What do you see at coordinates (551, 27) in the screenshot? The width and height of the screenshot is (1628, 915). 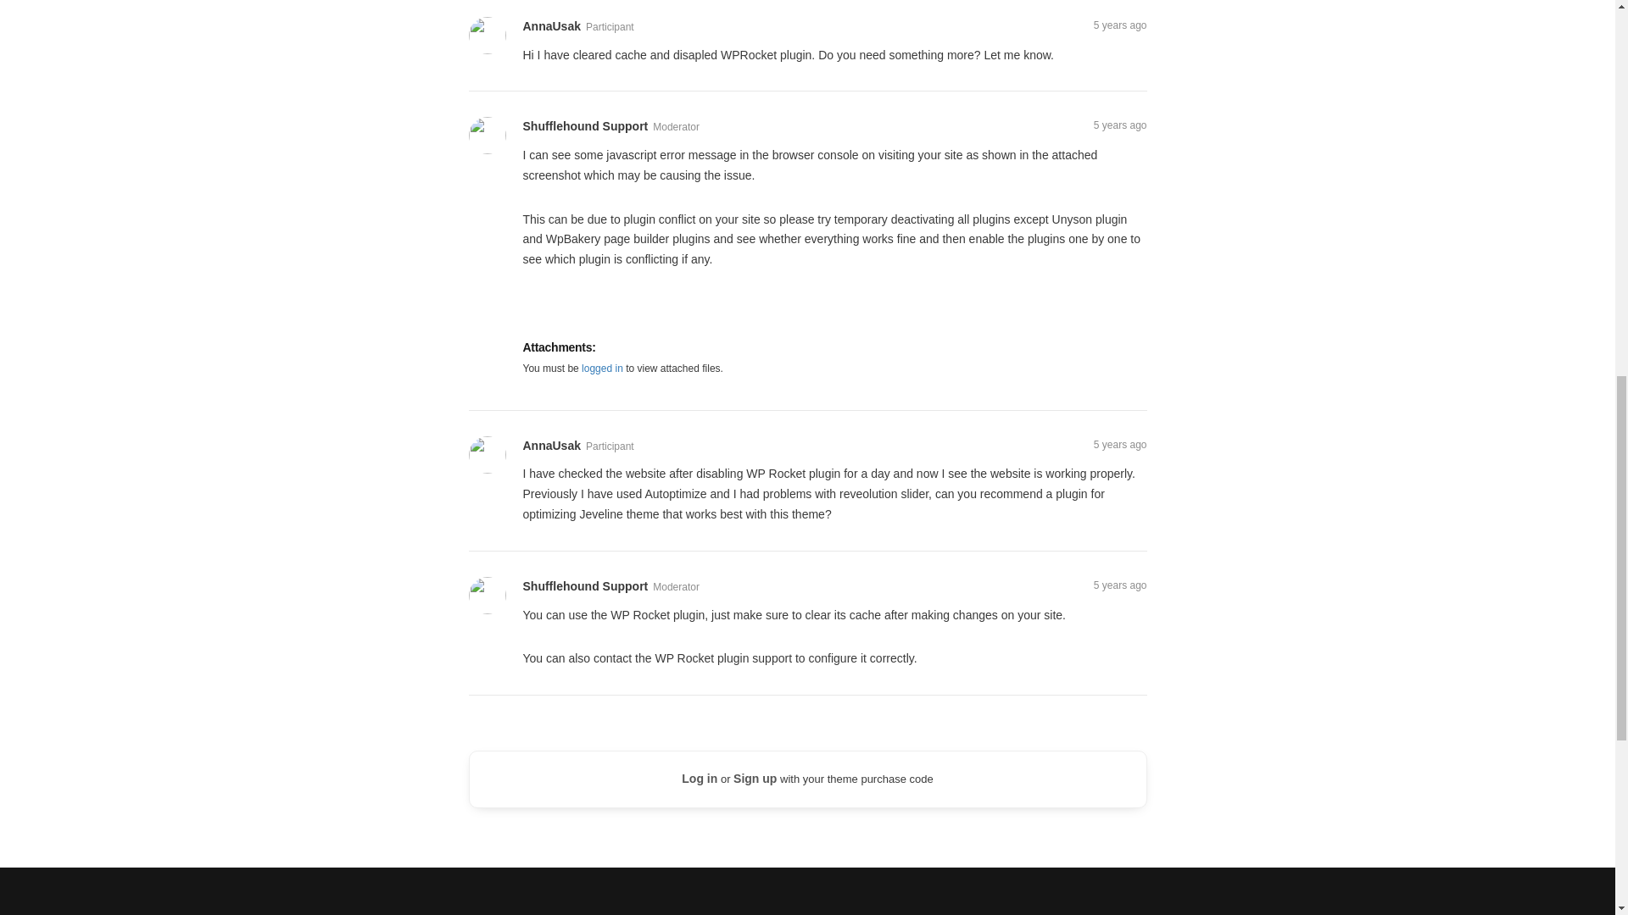 I see `AnnaUsak` at bounding box center [551, 27].